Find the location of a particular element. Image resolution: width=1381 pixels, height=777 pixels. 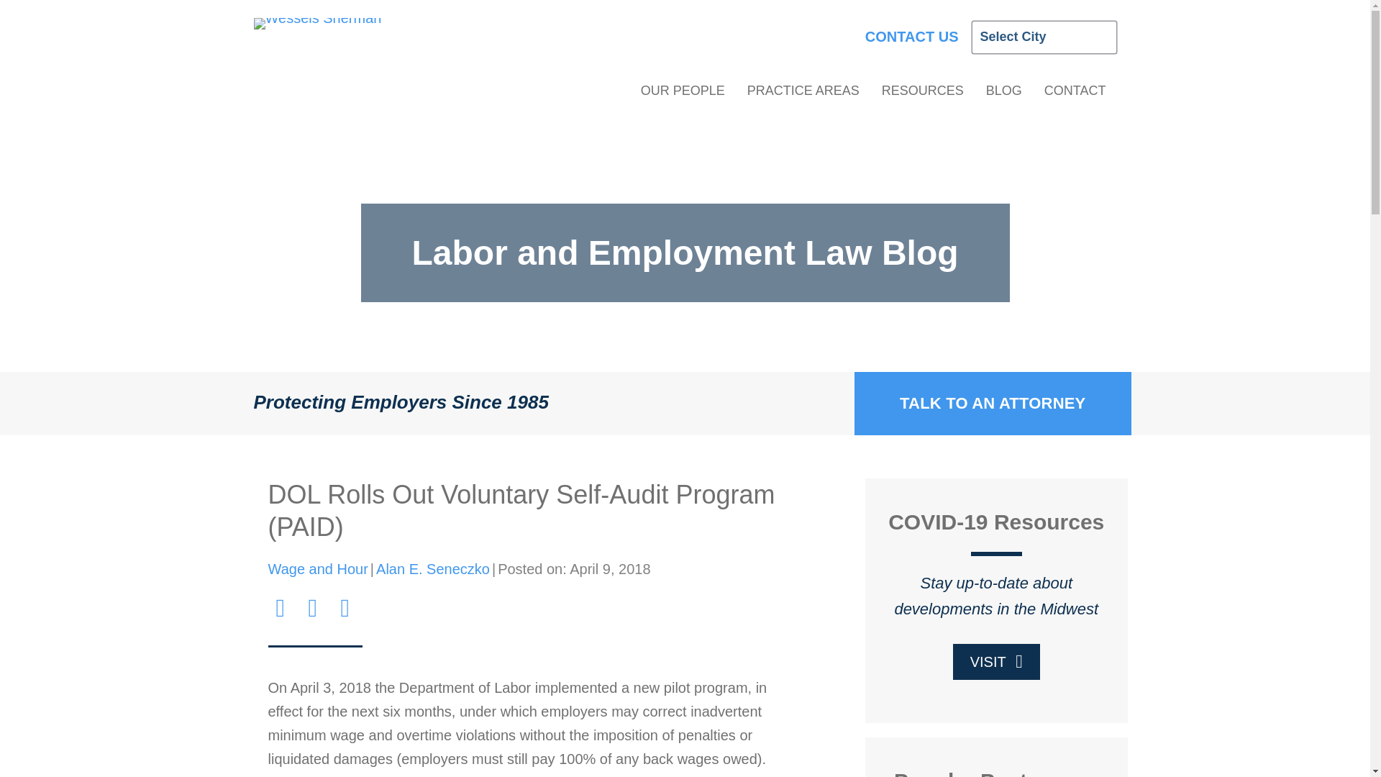

OUR PEOPLE is located at coordinates (683, 95).